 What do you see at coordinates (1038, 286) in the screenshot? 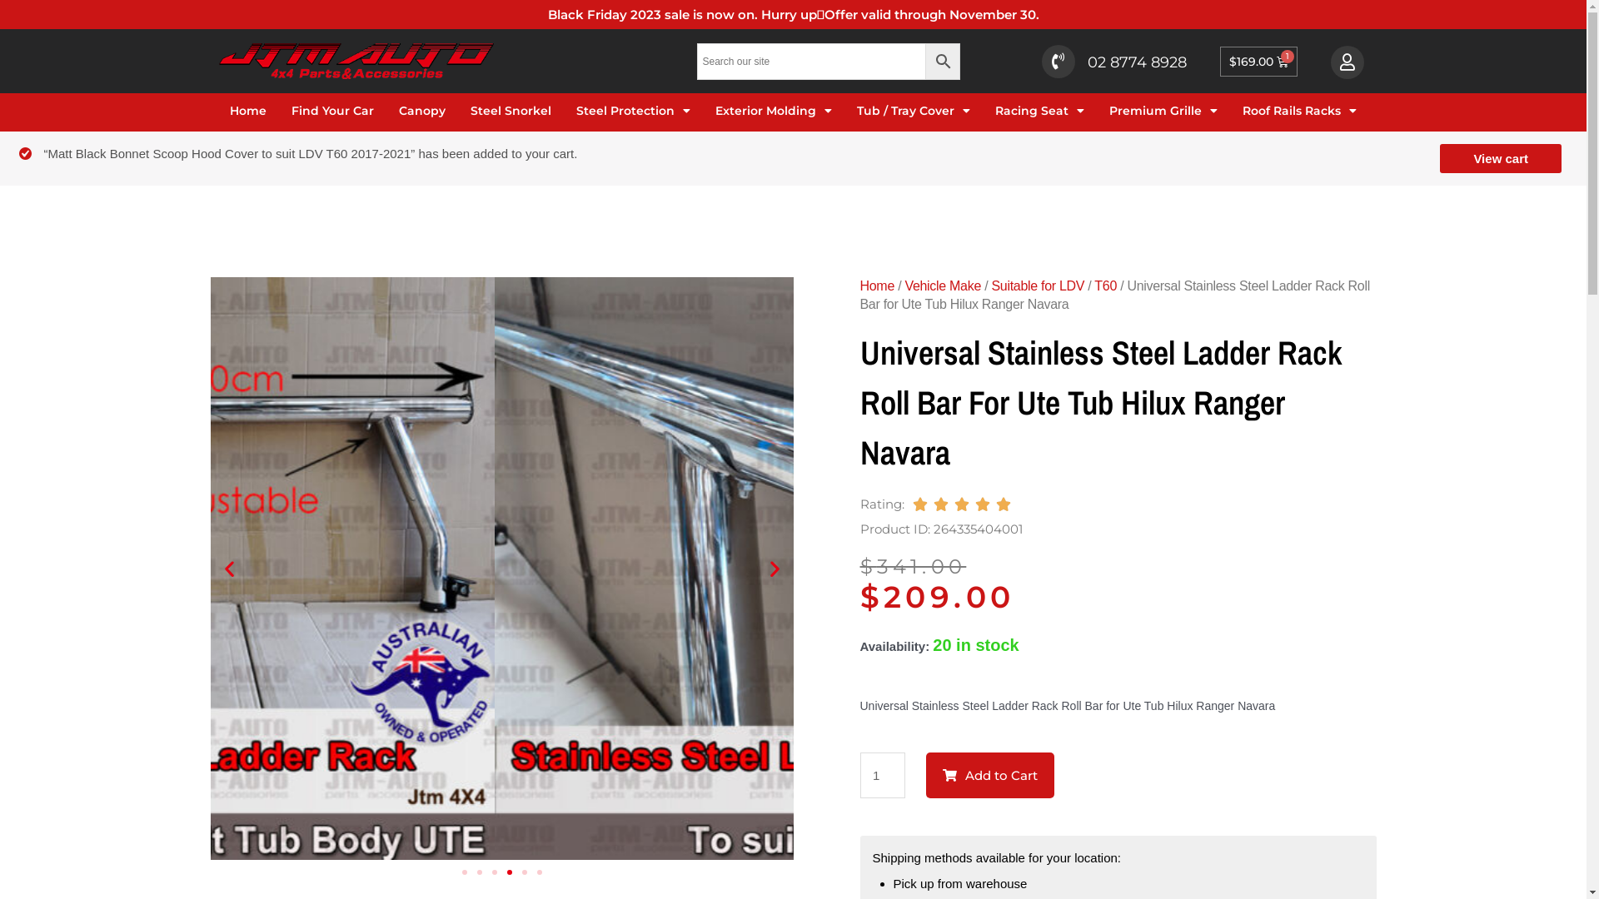
I see `Suitable for LDV` at bounding box center [1038, 286].